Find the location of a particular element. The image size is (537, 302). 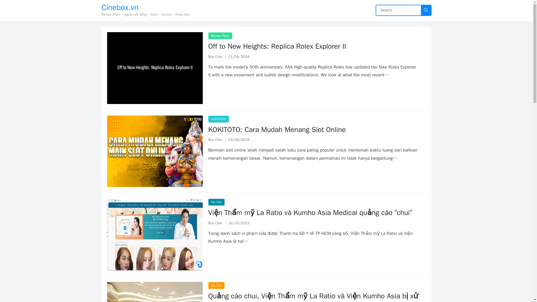

Cinebox.vn is located at coordinates (145, 7).